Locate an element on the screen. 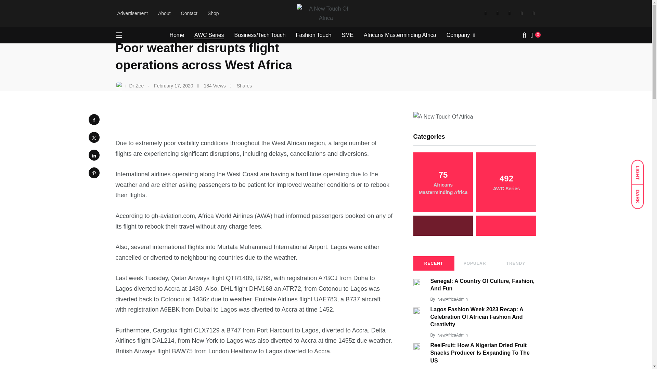  News is located at coordinates (177, 10).